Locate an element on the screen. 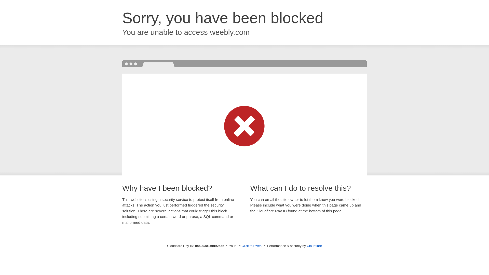 This screenshot has height=275, width=489. Click to reveal is located at coordinates (252, 246).